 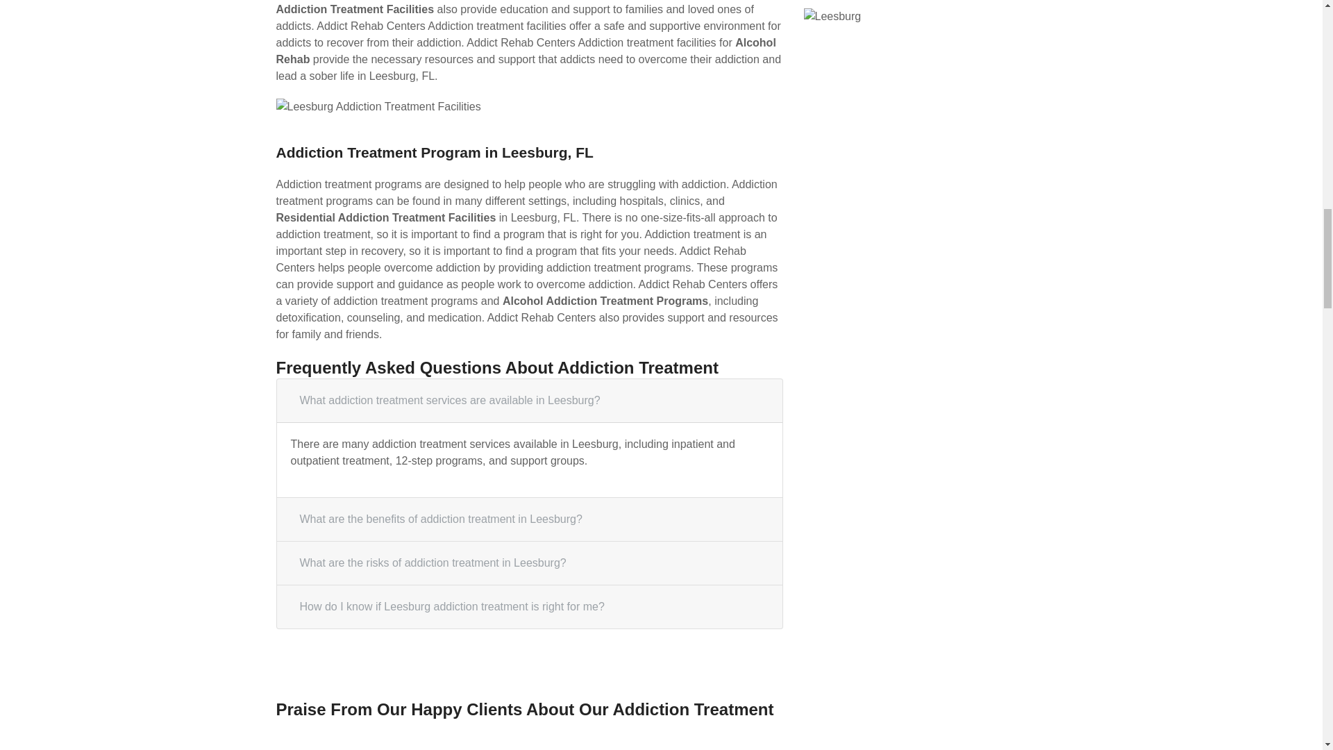 I want to click on What are the benefits of addiction treatment in Leesburg?, so click(x=529, y=519).